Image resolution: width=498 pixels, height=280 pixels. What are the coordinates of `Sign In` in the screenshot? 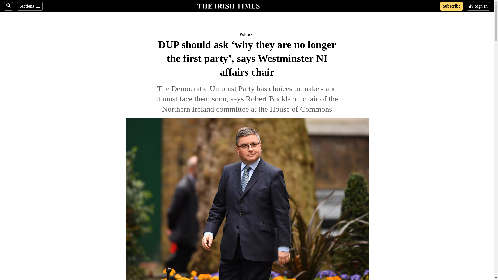 It's located at (478, 6).